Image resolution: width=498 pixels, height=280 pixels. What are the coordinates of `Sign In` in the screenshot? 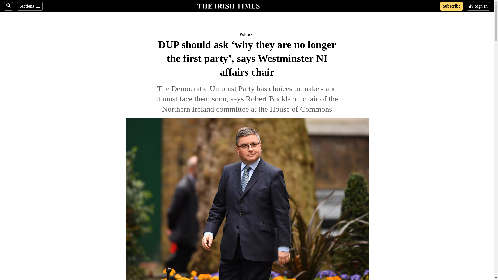 It's located at (478, 6).